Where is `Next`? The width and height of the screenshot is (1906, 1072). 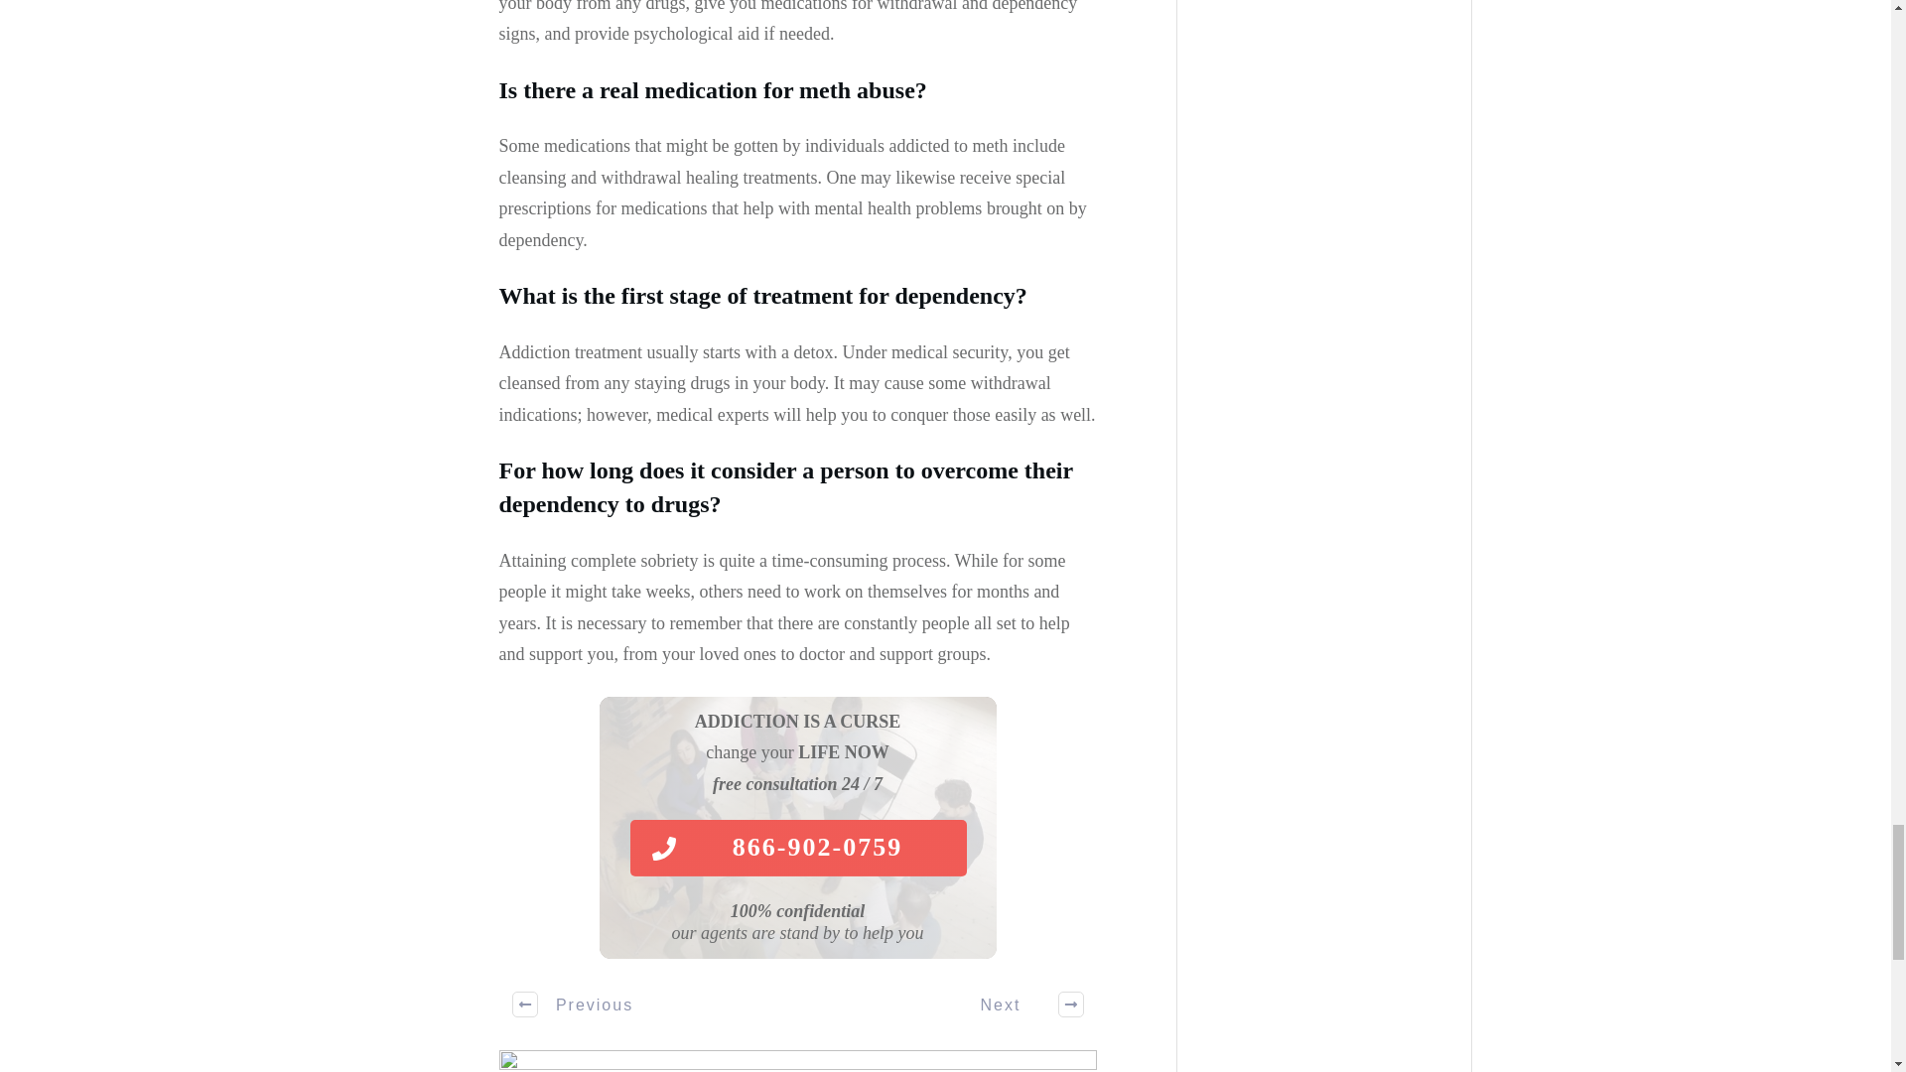 Next is located at coordinates (1021, 1005).